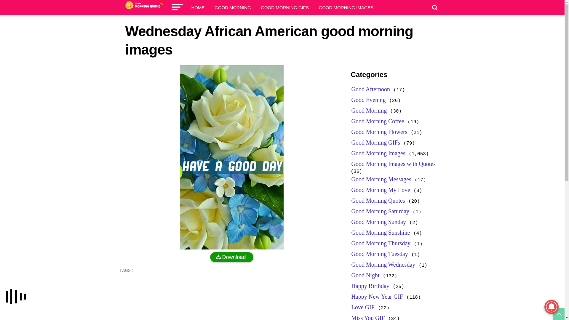 This screenshot has width=569, height=320. Describe the element at coordinates (378, 201) in the screenshot. I see `Good Morning Quotes` at that location.